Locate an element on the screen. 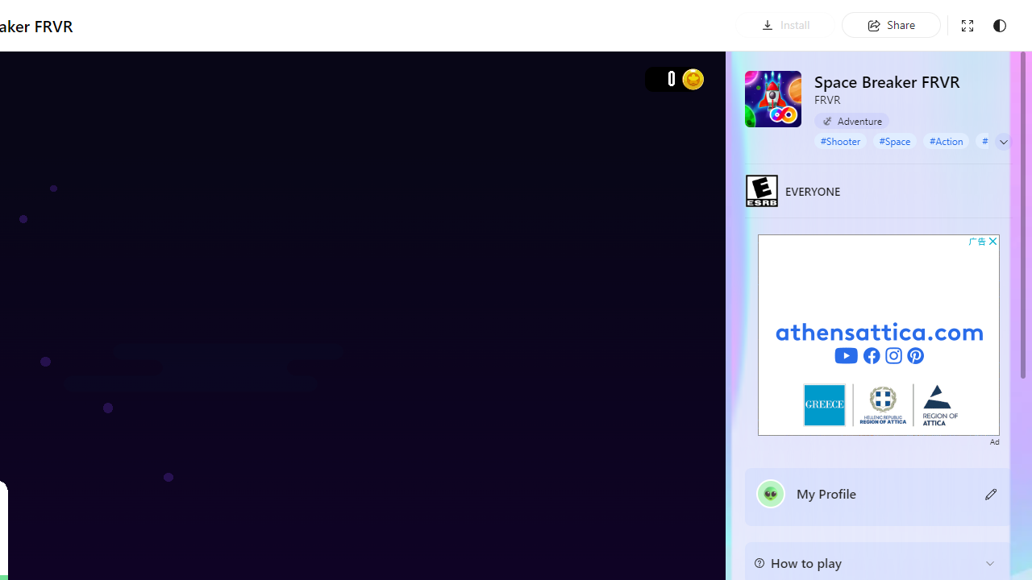 The image size is (1032, 580). Change to dark mode is located at coordinates (999, 26).